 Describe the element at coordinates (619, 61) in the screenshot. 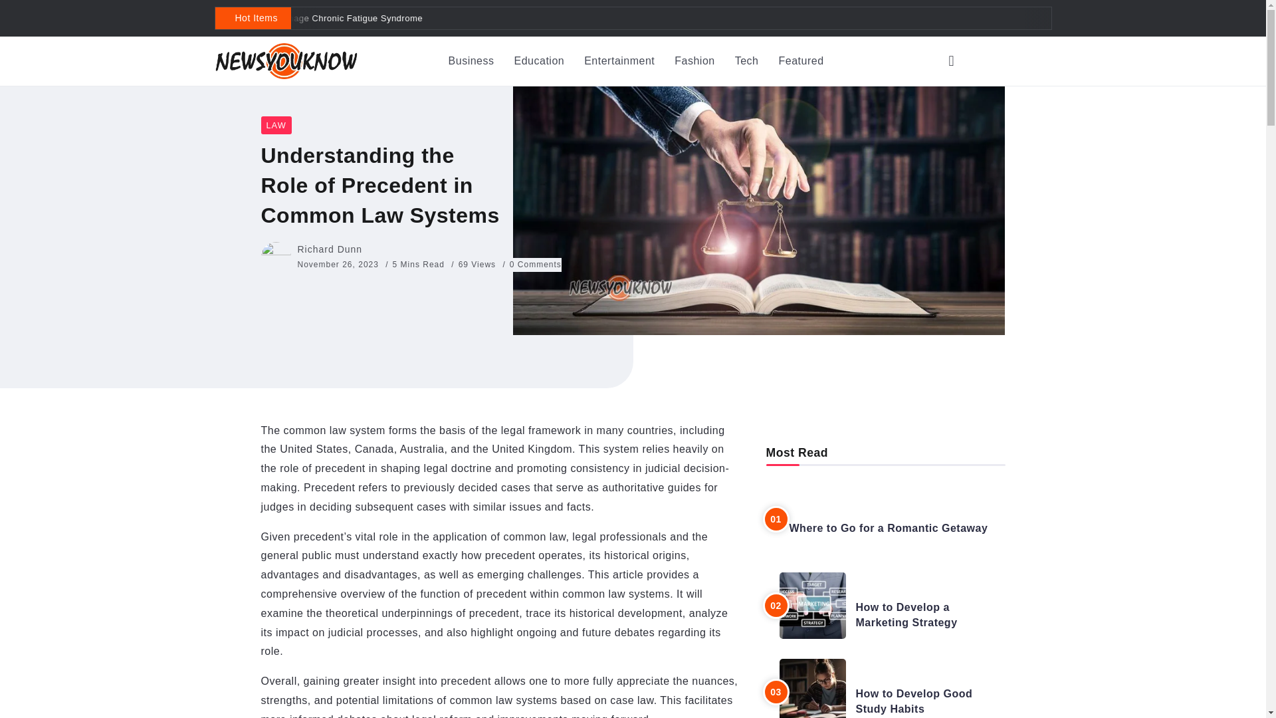

I see `Entertainment` at that location.